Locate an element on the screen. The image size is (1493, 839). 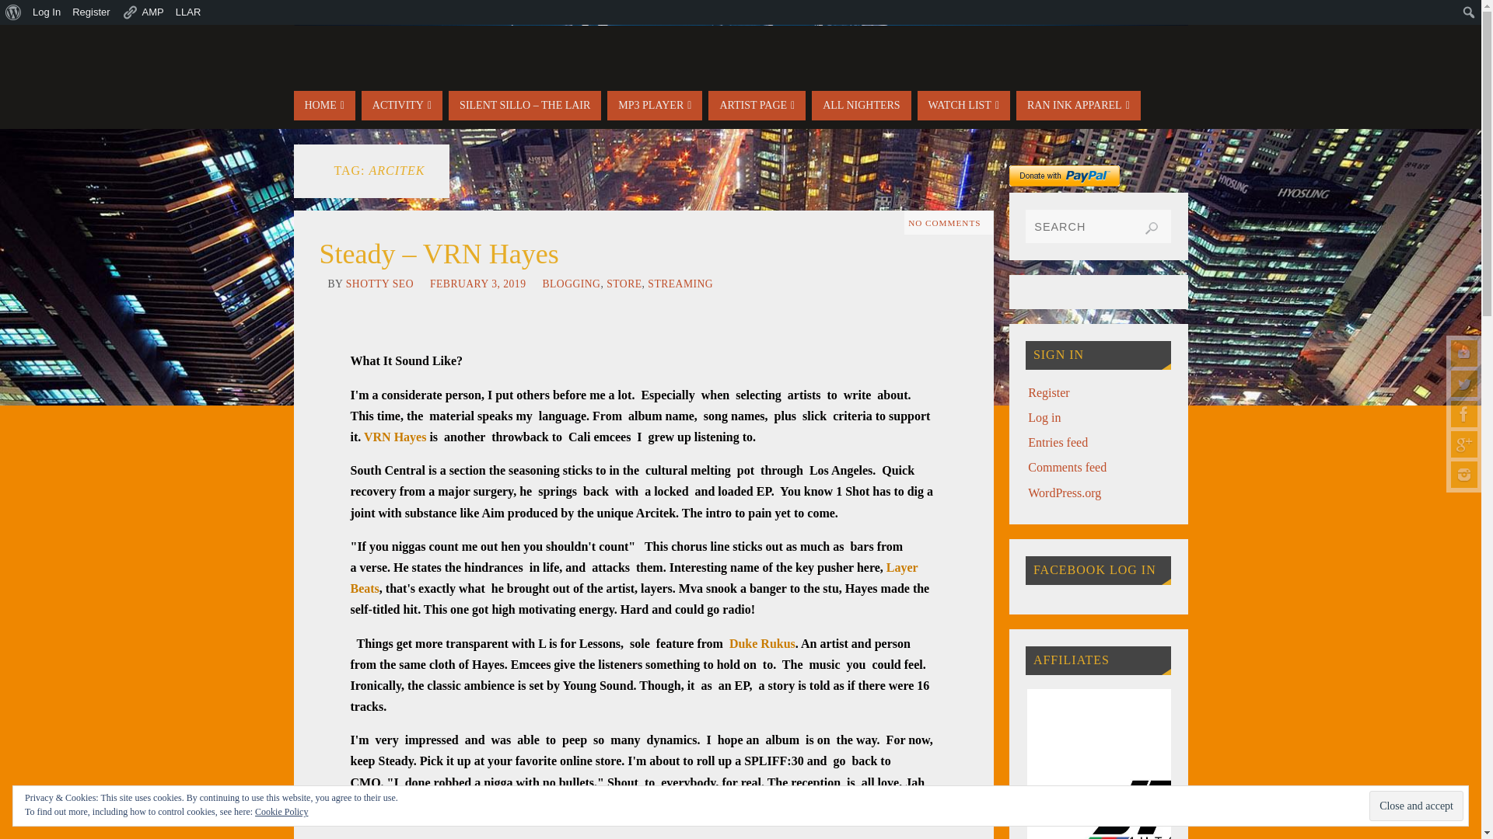
View AMP version is located at coordinates (143, 12).